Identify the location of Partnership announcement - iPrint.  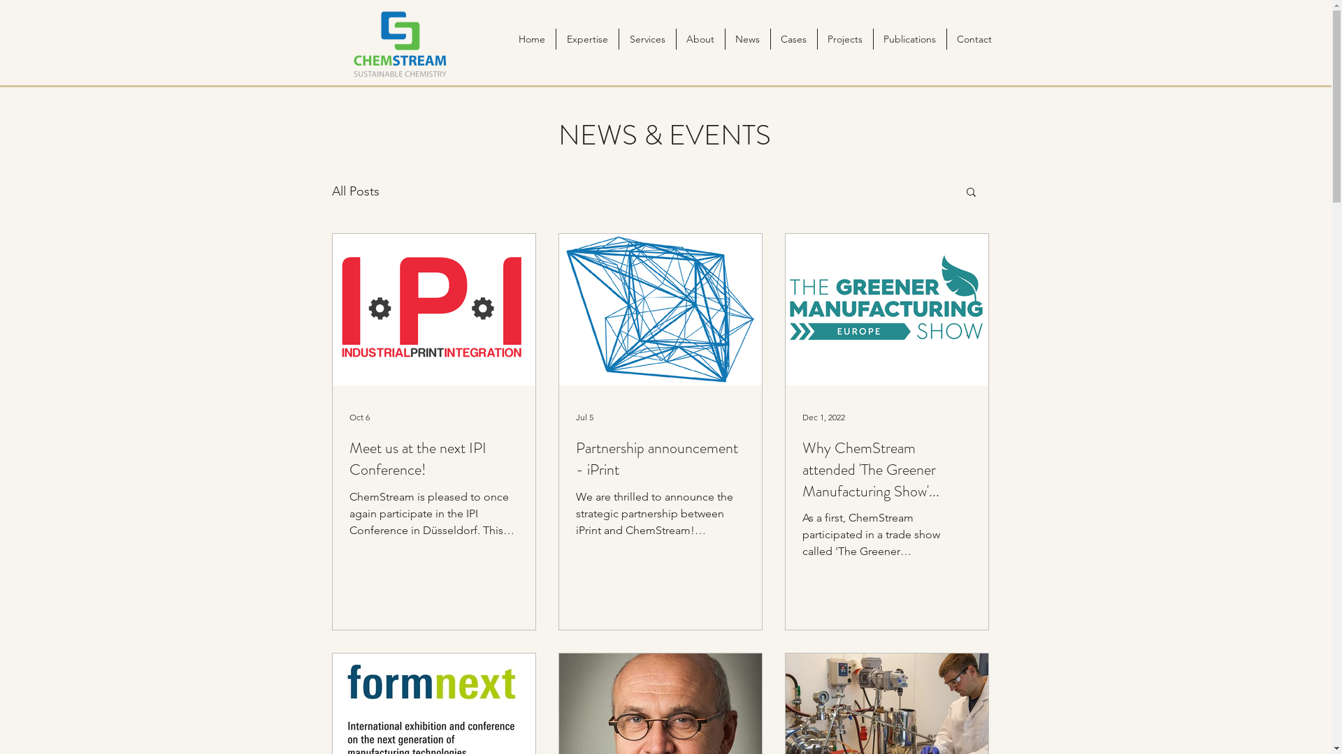
(661, 459).